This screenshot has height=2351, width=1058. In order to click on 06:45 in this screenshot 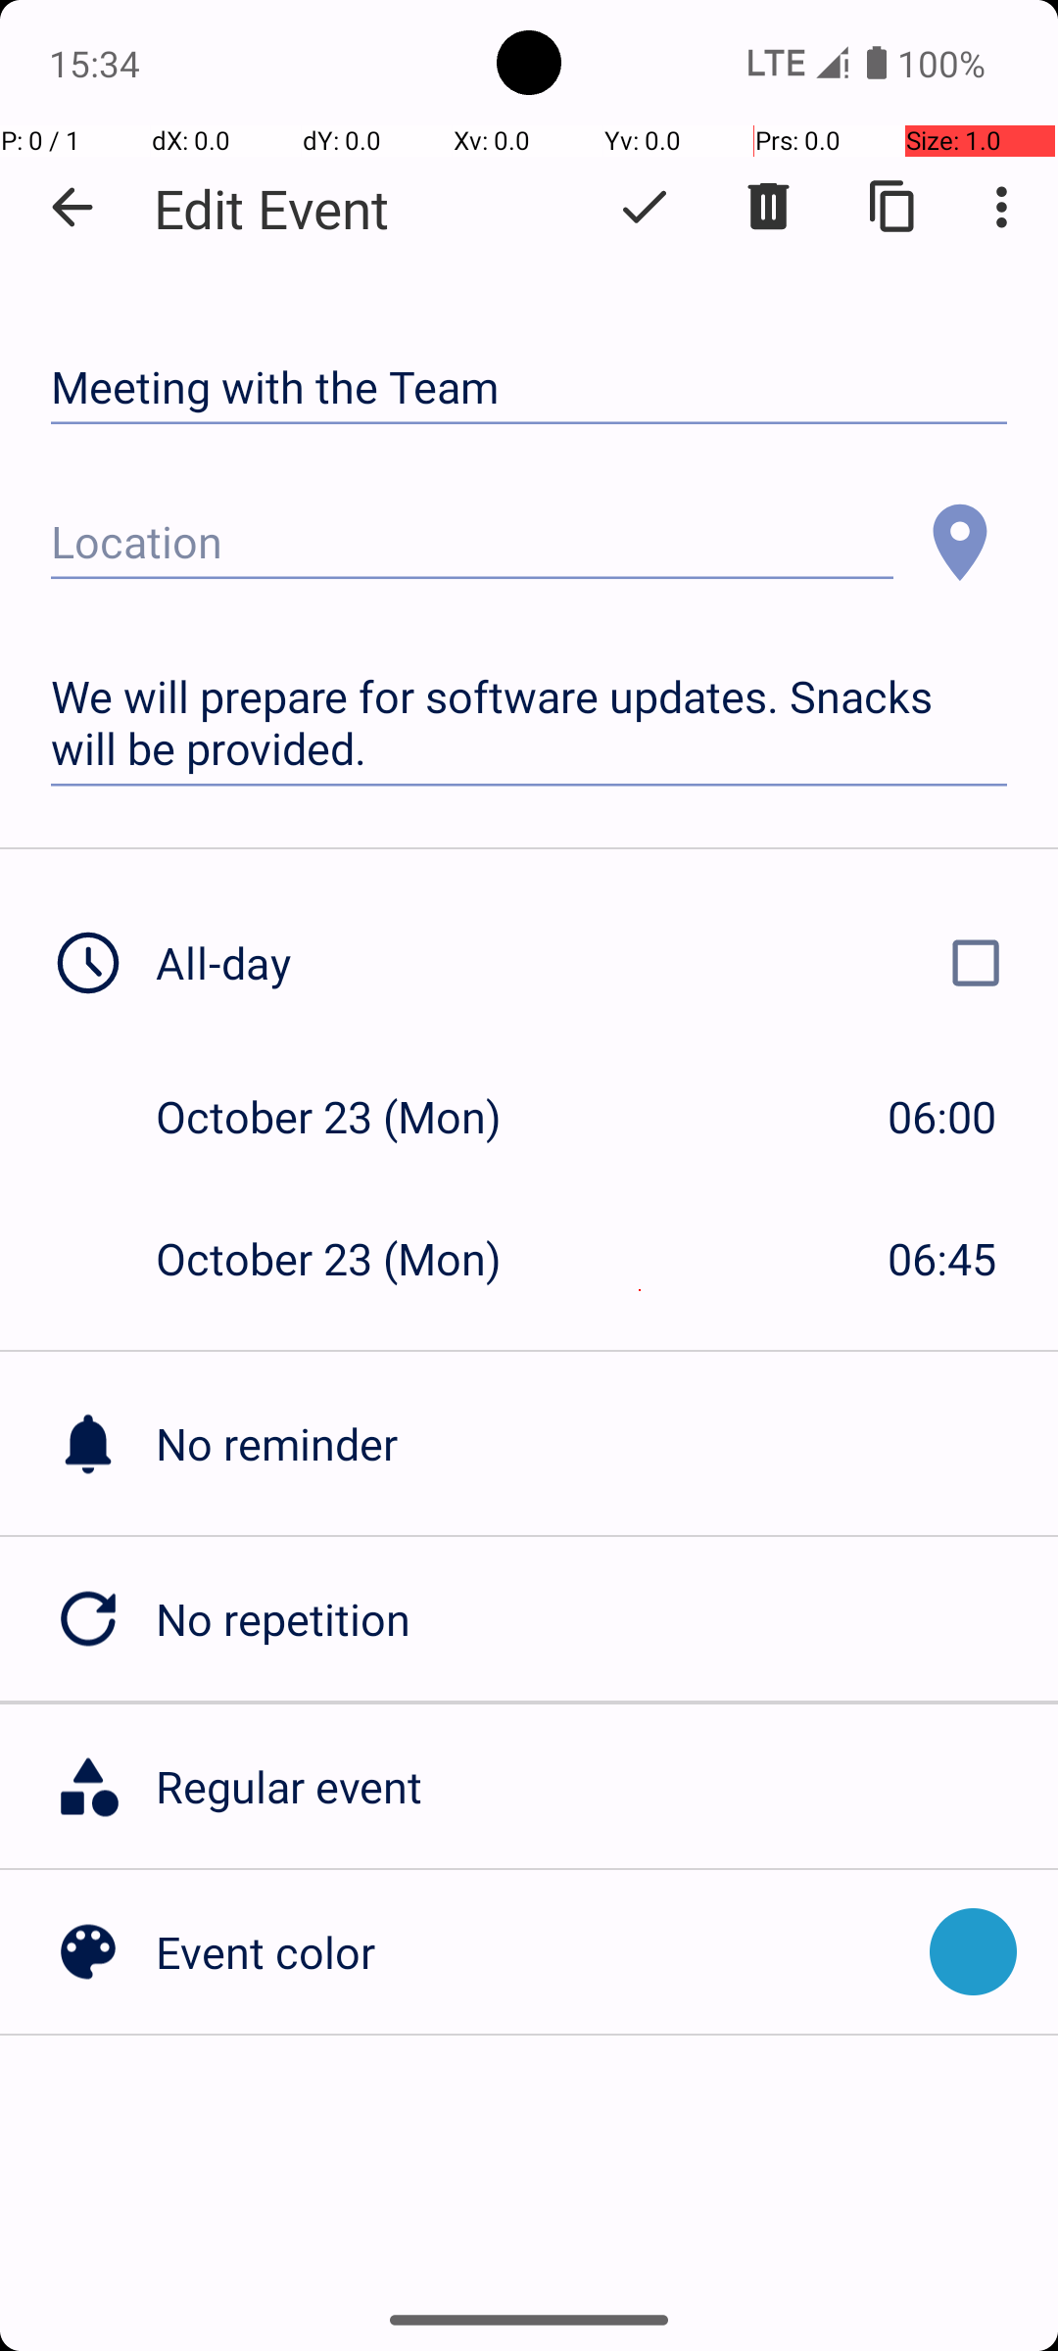, I will do `click(942, 1258)`.